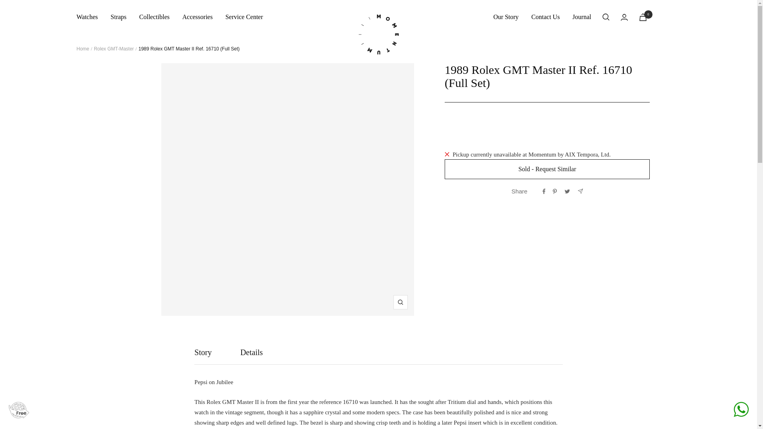 The width and height of the screenshot is (763, 429). I want to click on Straps, so click(643, 17).